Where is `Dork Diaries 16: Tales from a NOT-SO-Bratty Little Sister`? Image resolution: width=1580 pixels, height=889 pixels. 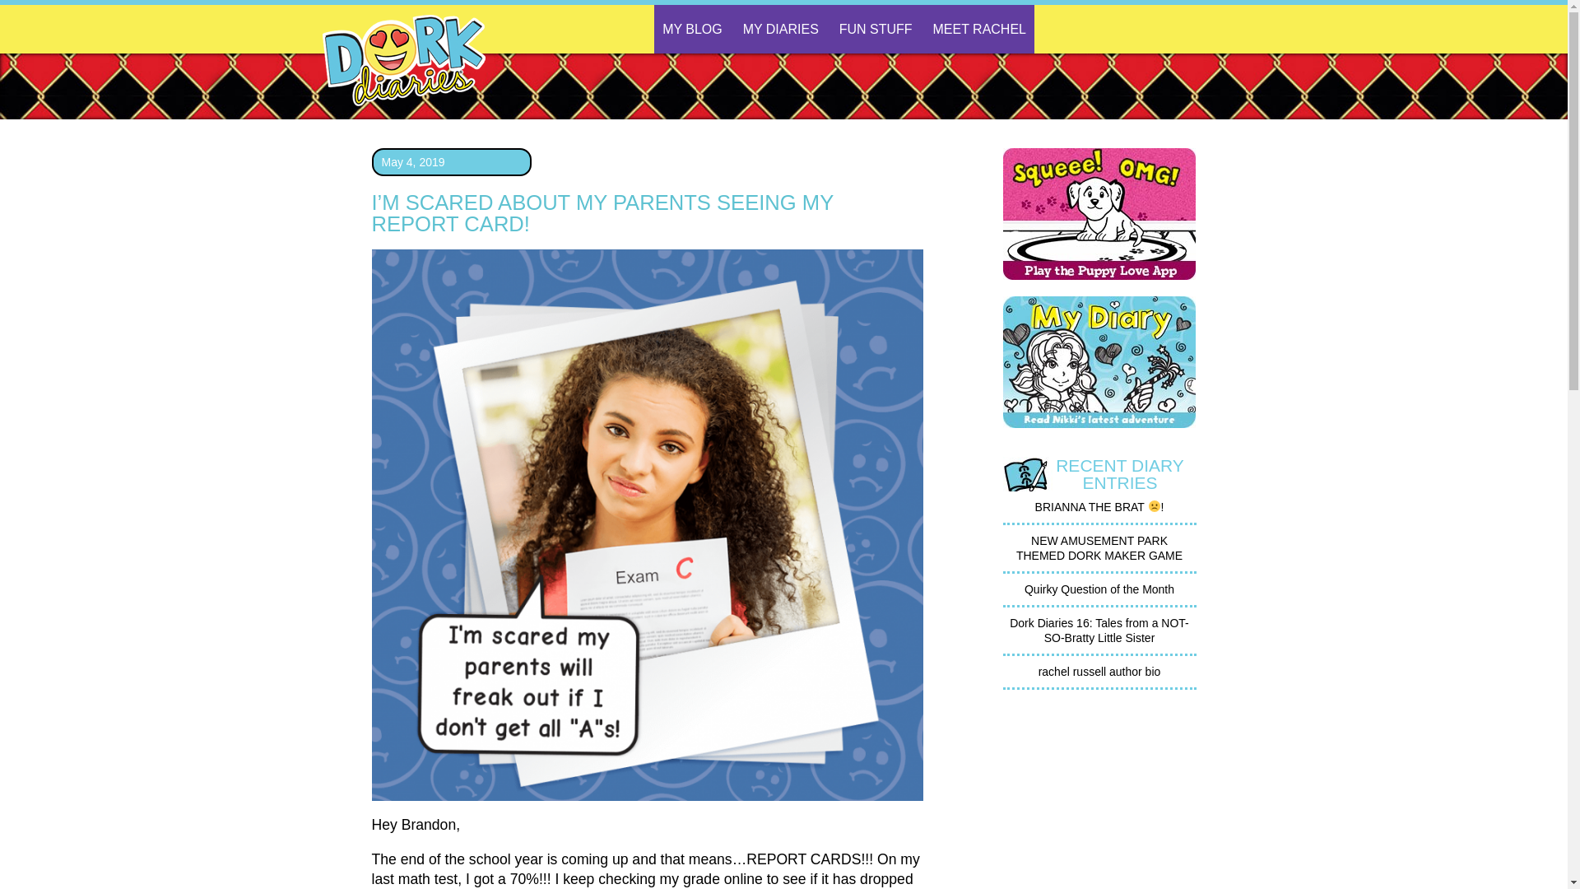 Dork Diaries 16: Tales from a NOT-SO-Bratty Little Sister is located at coordinates (1099, 631).